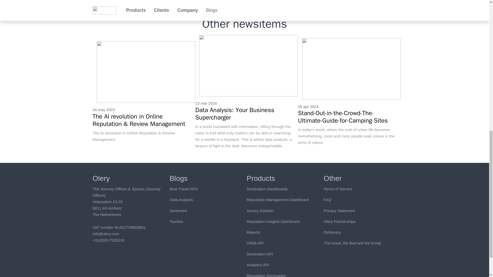 This screenshot has height=277, width=493. I want to click on Reports, so click(253, 232).